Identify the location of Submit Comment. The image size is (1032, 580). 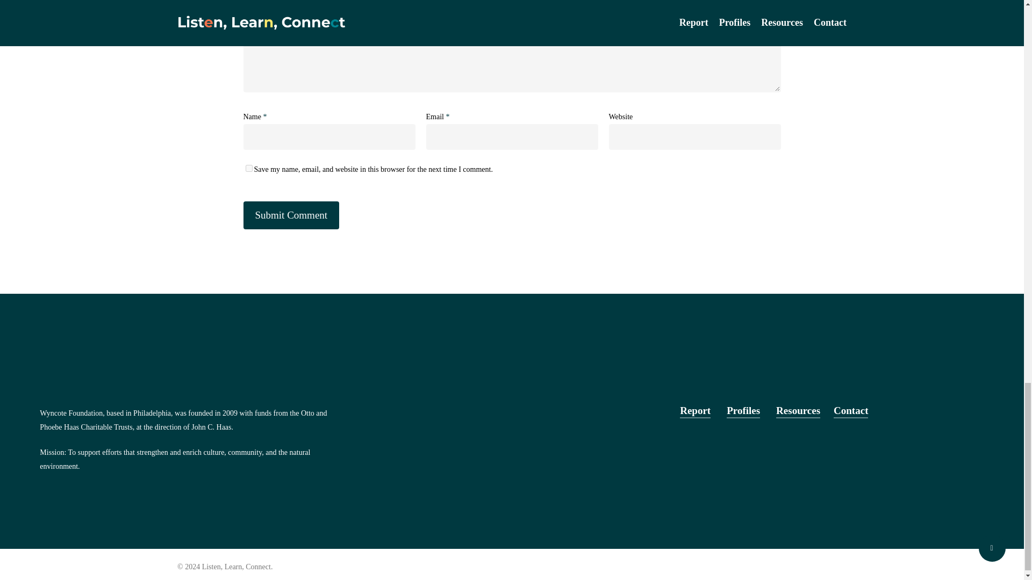
(291, 215).